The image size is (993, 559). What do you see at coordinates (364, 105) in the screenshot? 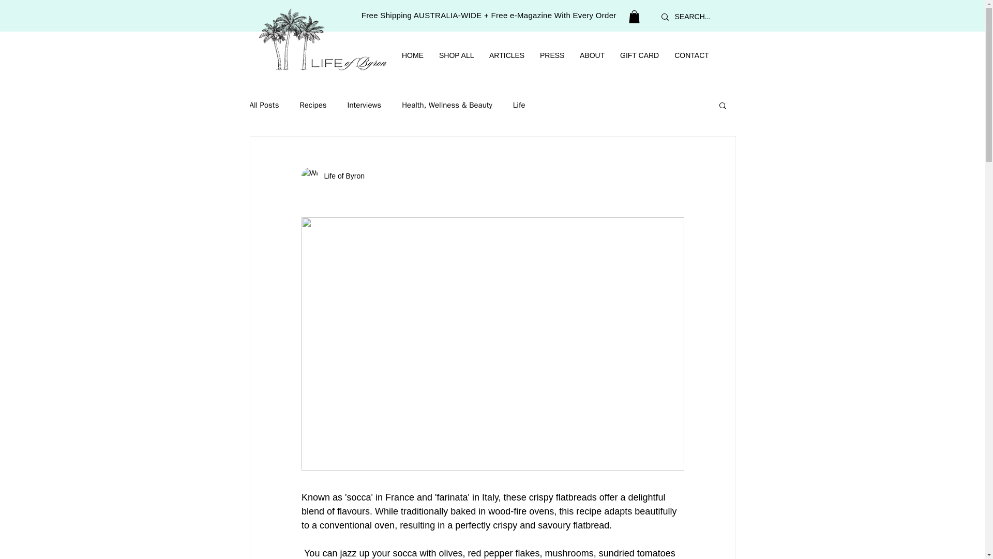
I see `Interviews` at bounding box center [364, 105].